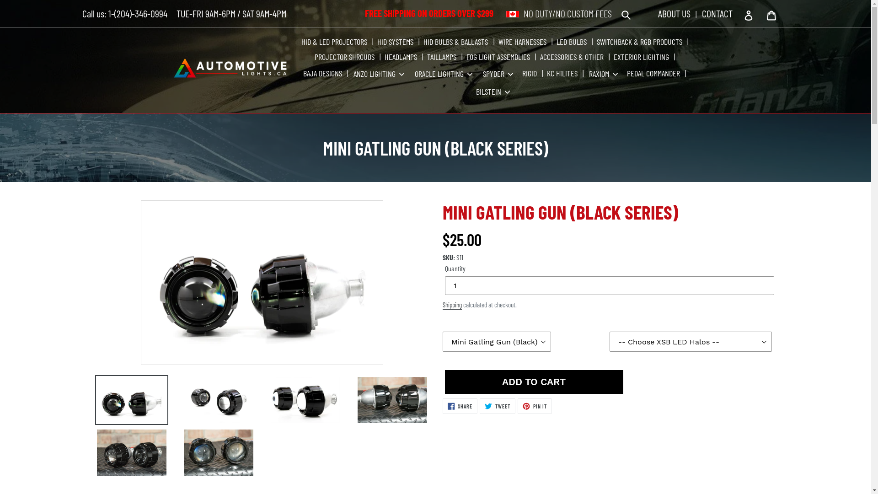 The height and width of the screenshot is (494, 878). Describe the element at coordinates (563, 73) in the screenshot. I see `KC HiLiTES` at that location.